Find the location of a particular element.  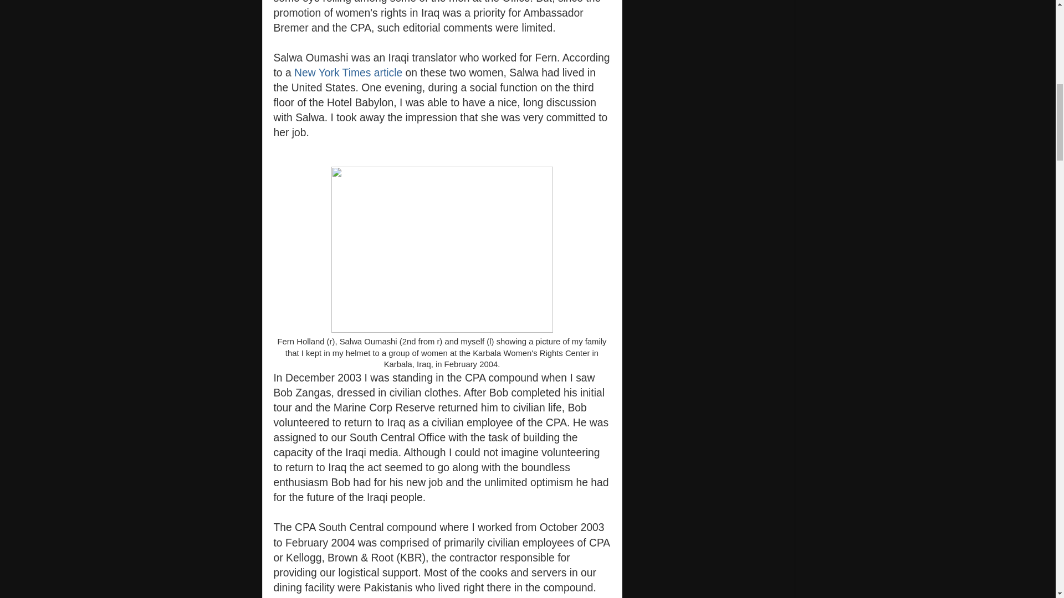

New York Times article is located at coordinates (348, 74).